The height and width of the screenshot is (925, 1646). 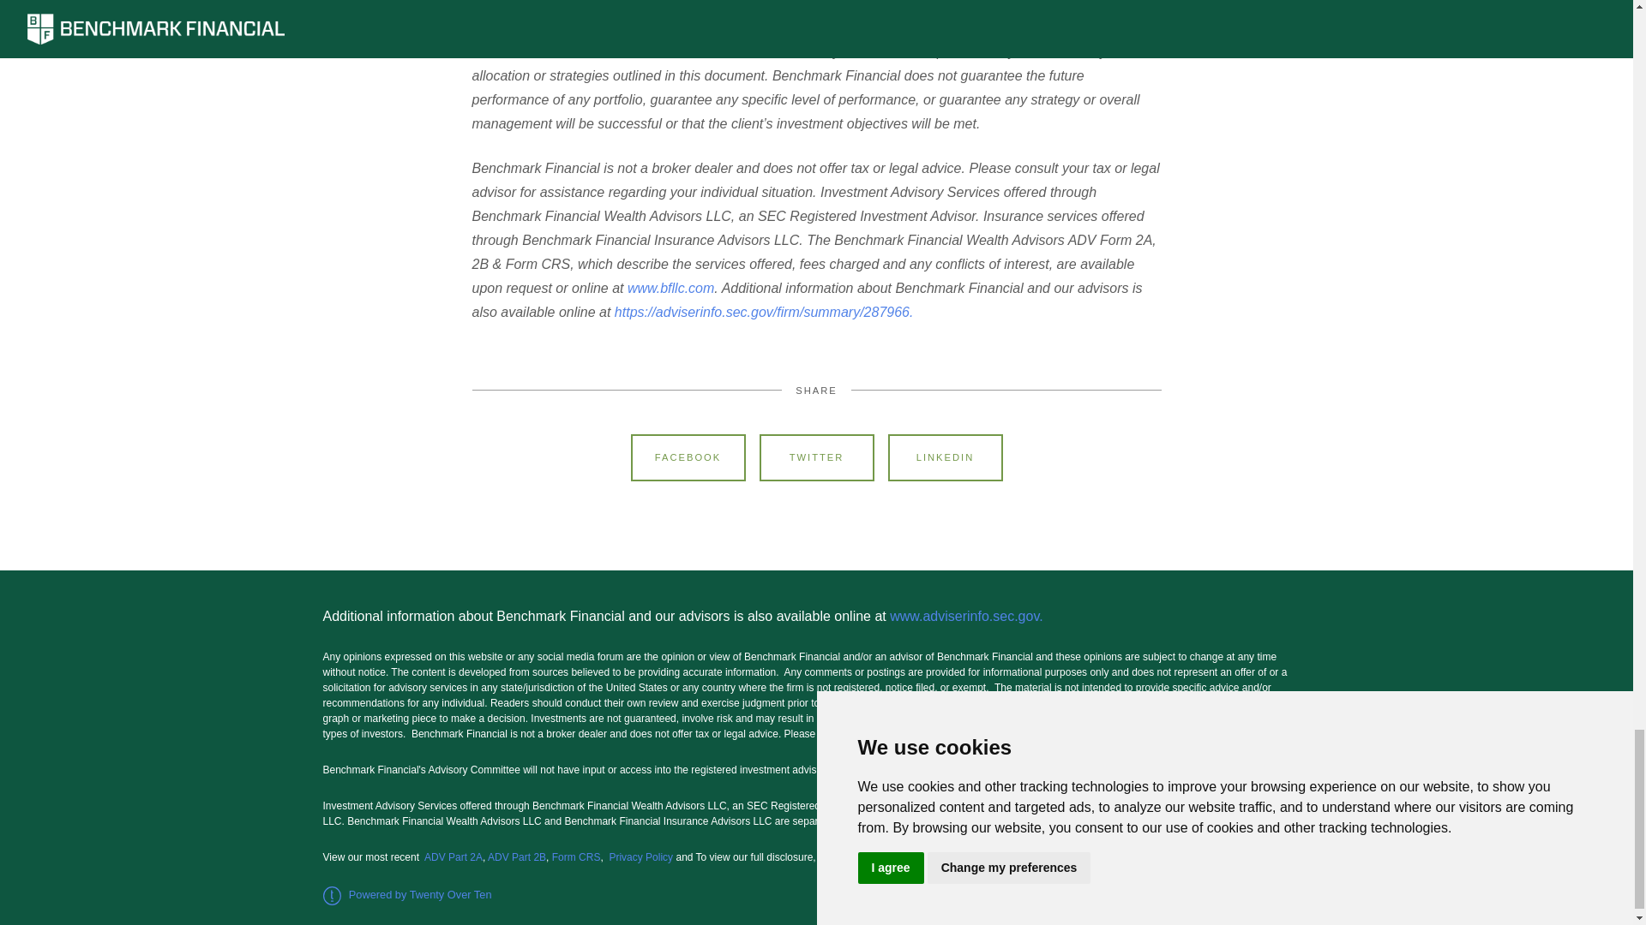 I want to click on TWITTER, so click(x=816, y=457).